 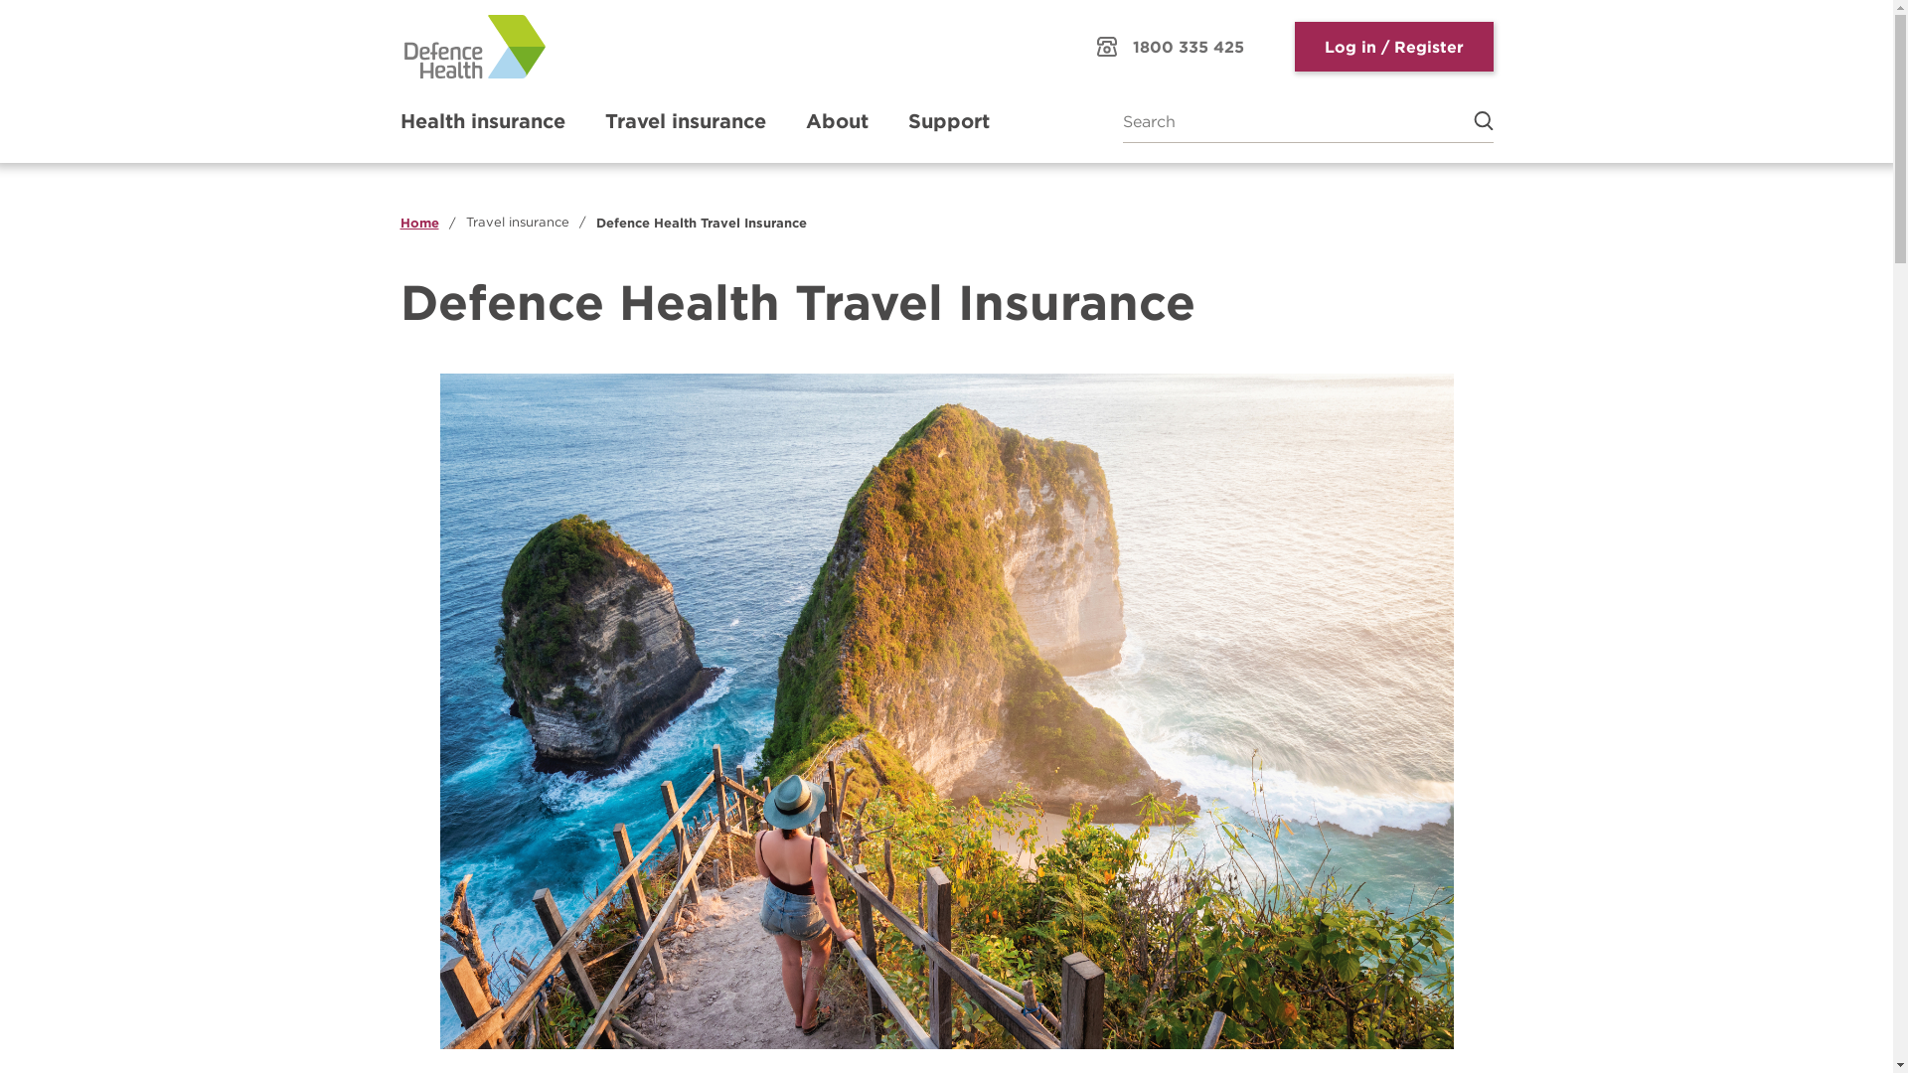 I want to click on Home, so click(x=419, y=223).